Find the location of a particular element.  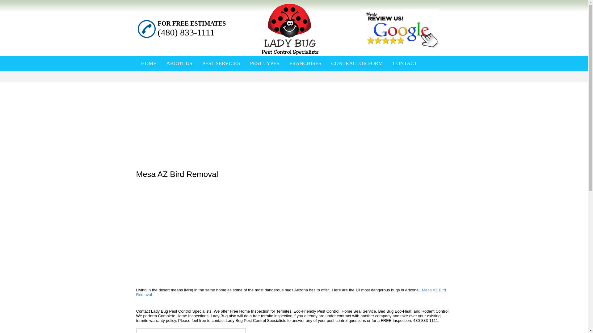

  Mesa AZ Bird Removal is located at coordinates (291, 292).